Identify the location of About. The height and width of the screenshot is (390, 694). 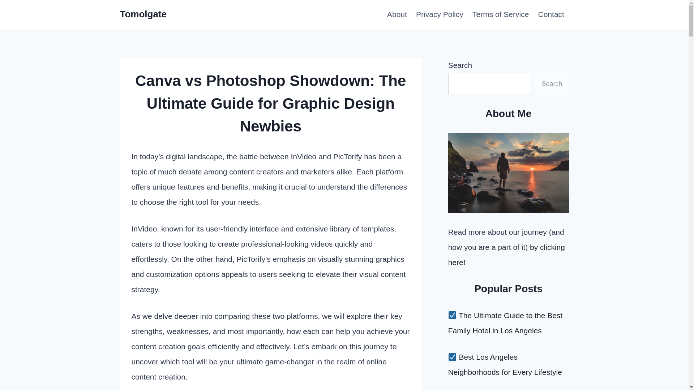
(397, 14).